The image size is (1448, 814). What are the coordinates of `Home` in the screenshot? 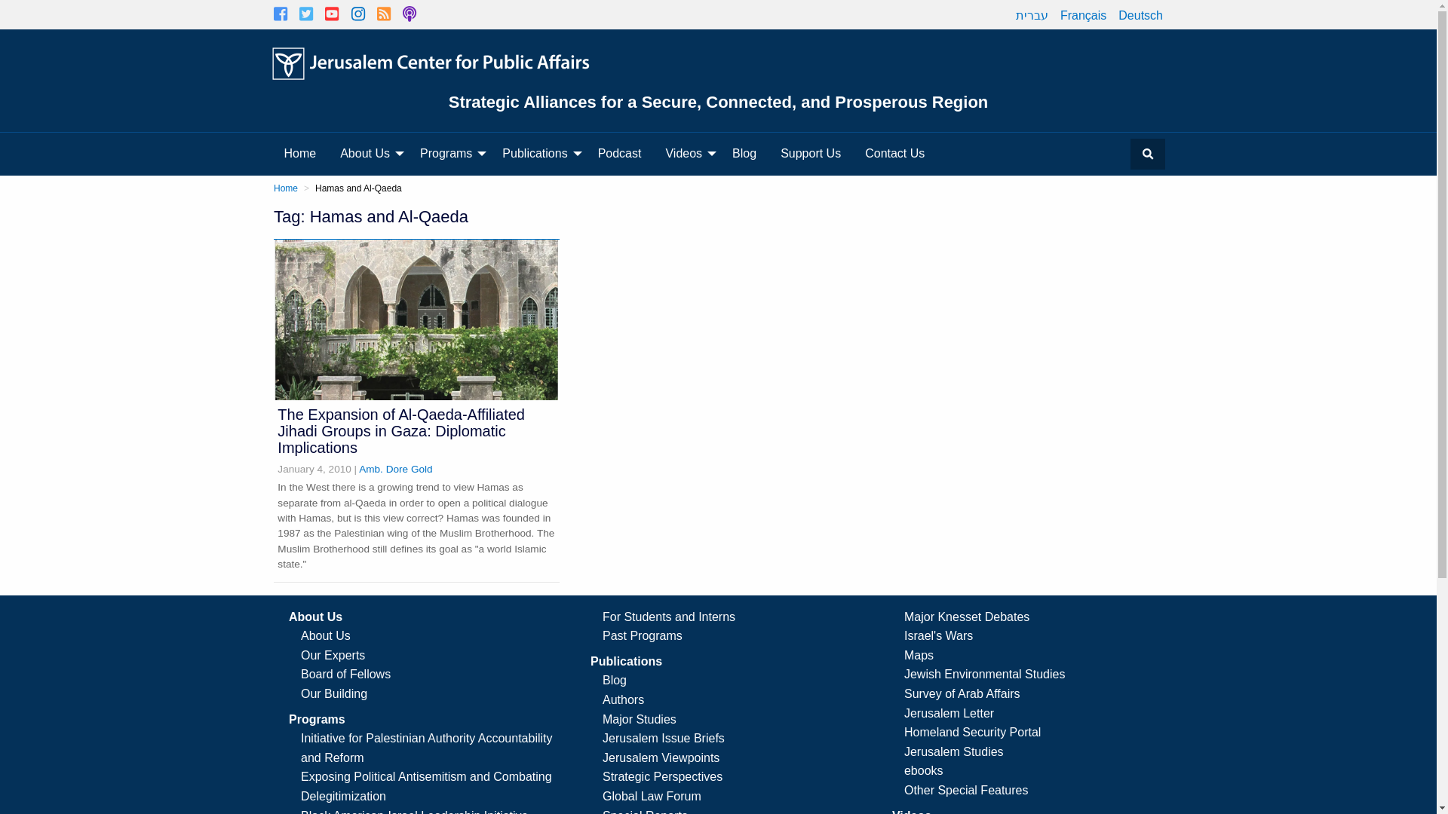 It's located at (300, 153).